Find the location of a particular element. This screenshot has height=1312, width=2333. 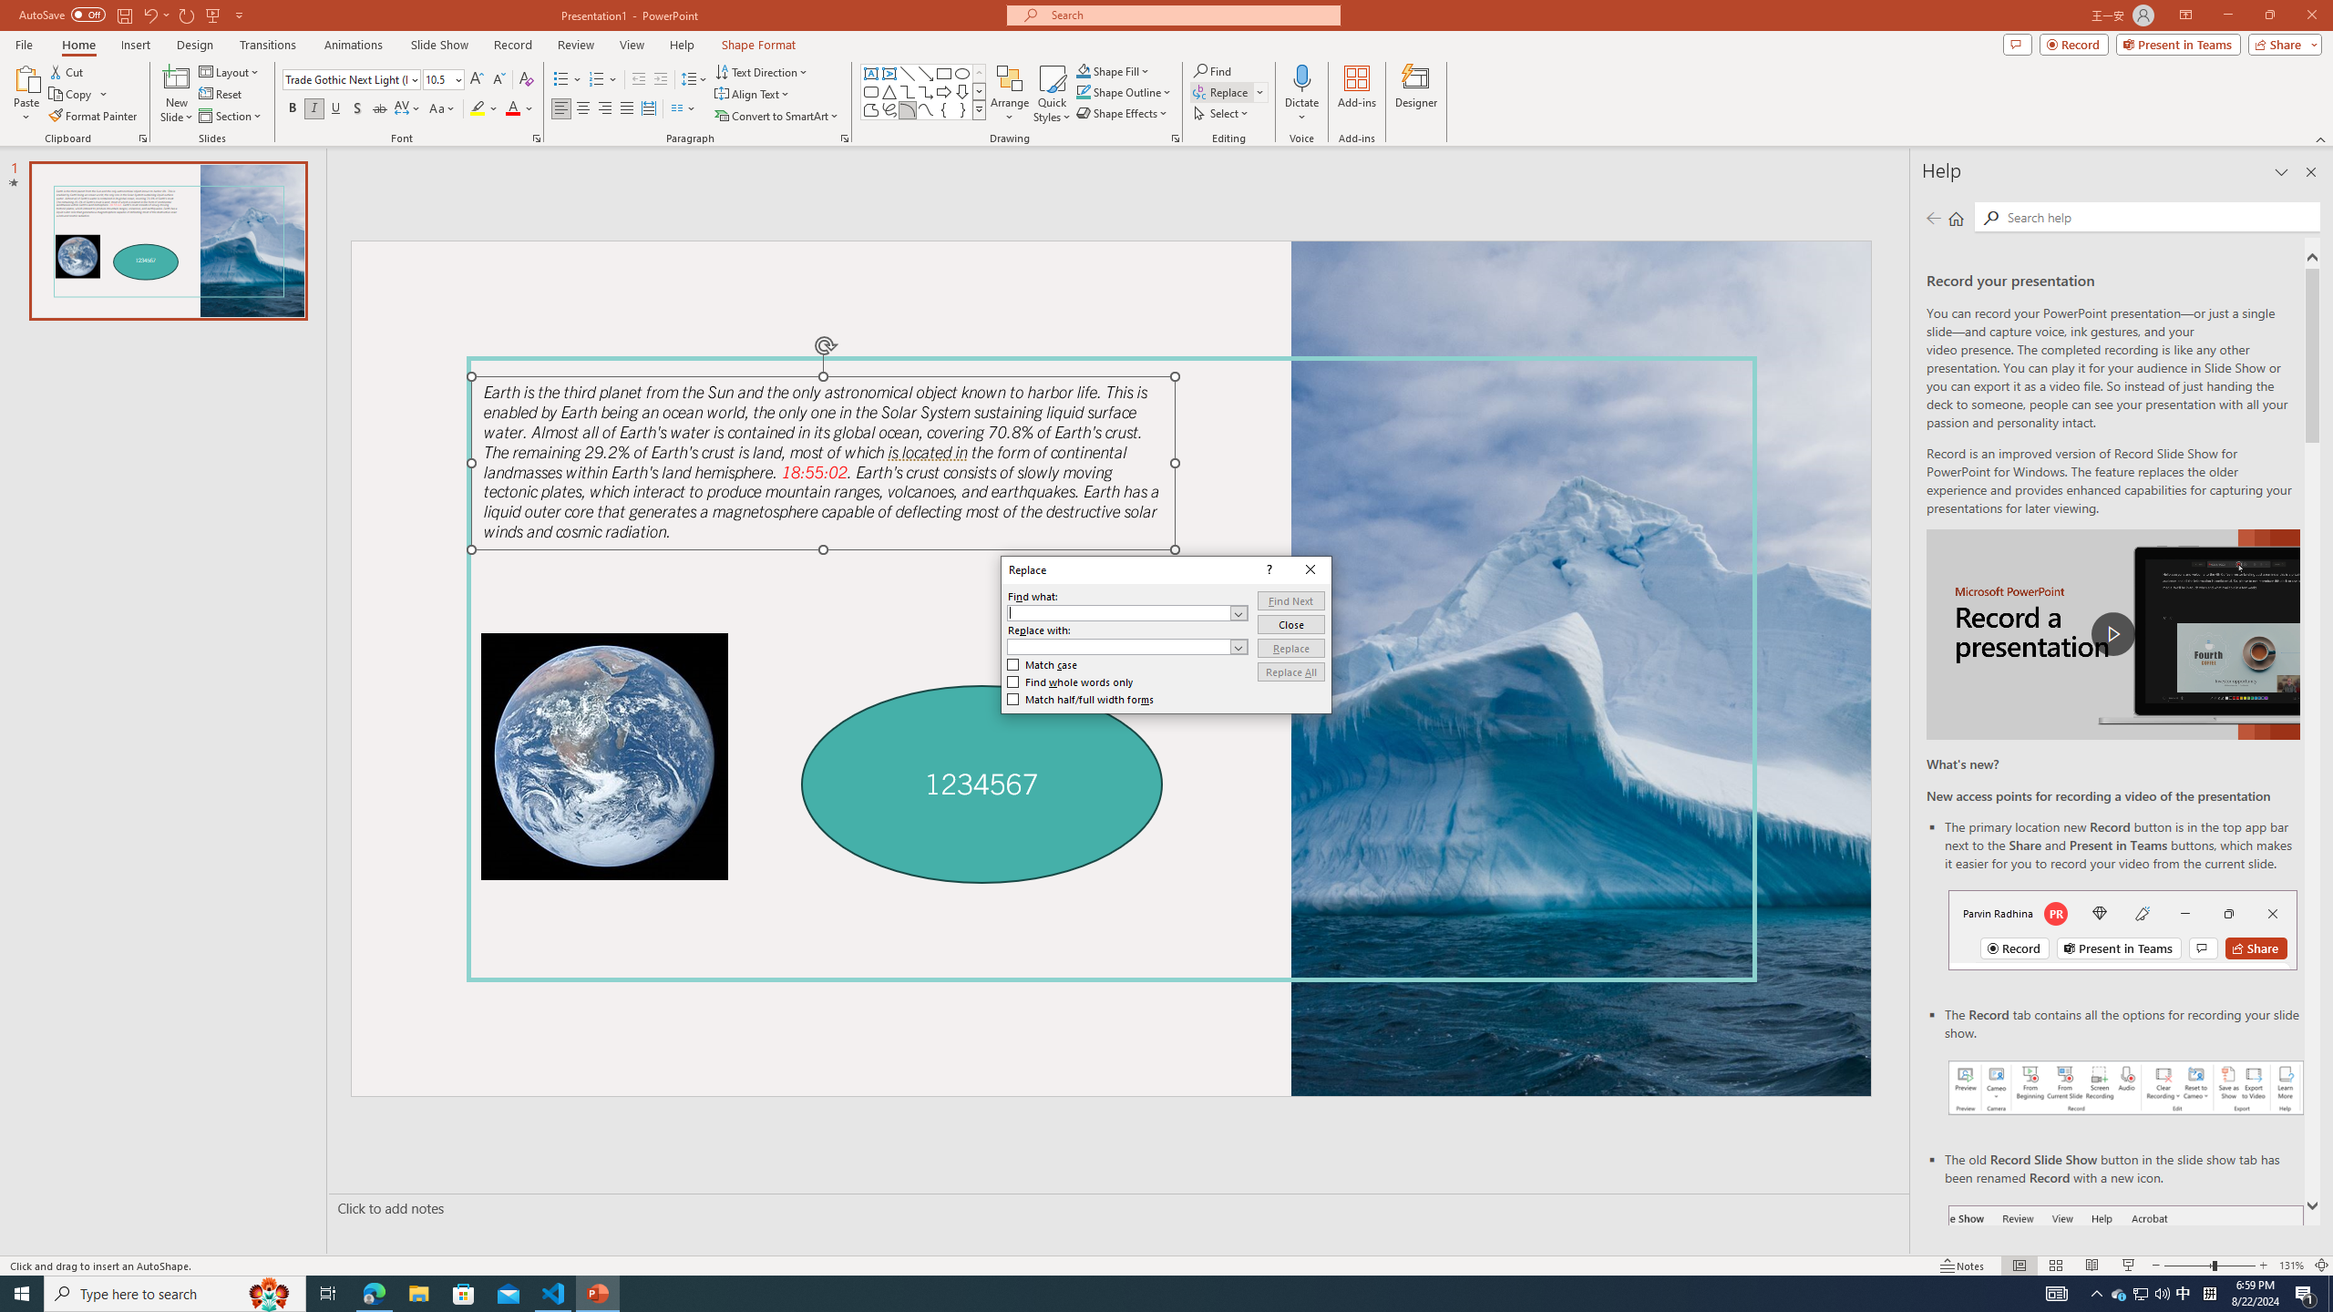

Shape Fill Aqua, Accent 2 is located at coordinates (1083, 71).